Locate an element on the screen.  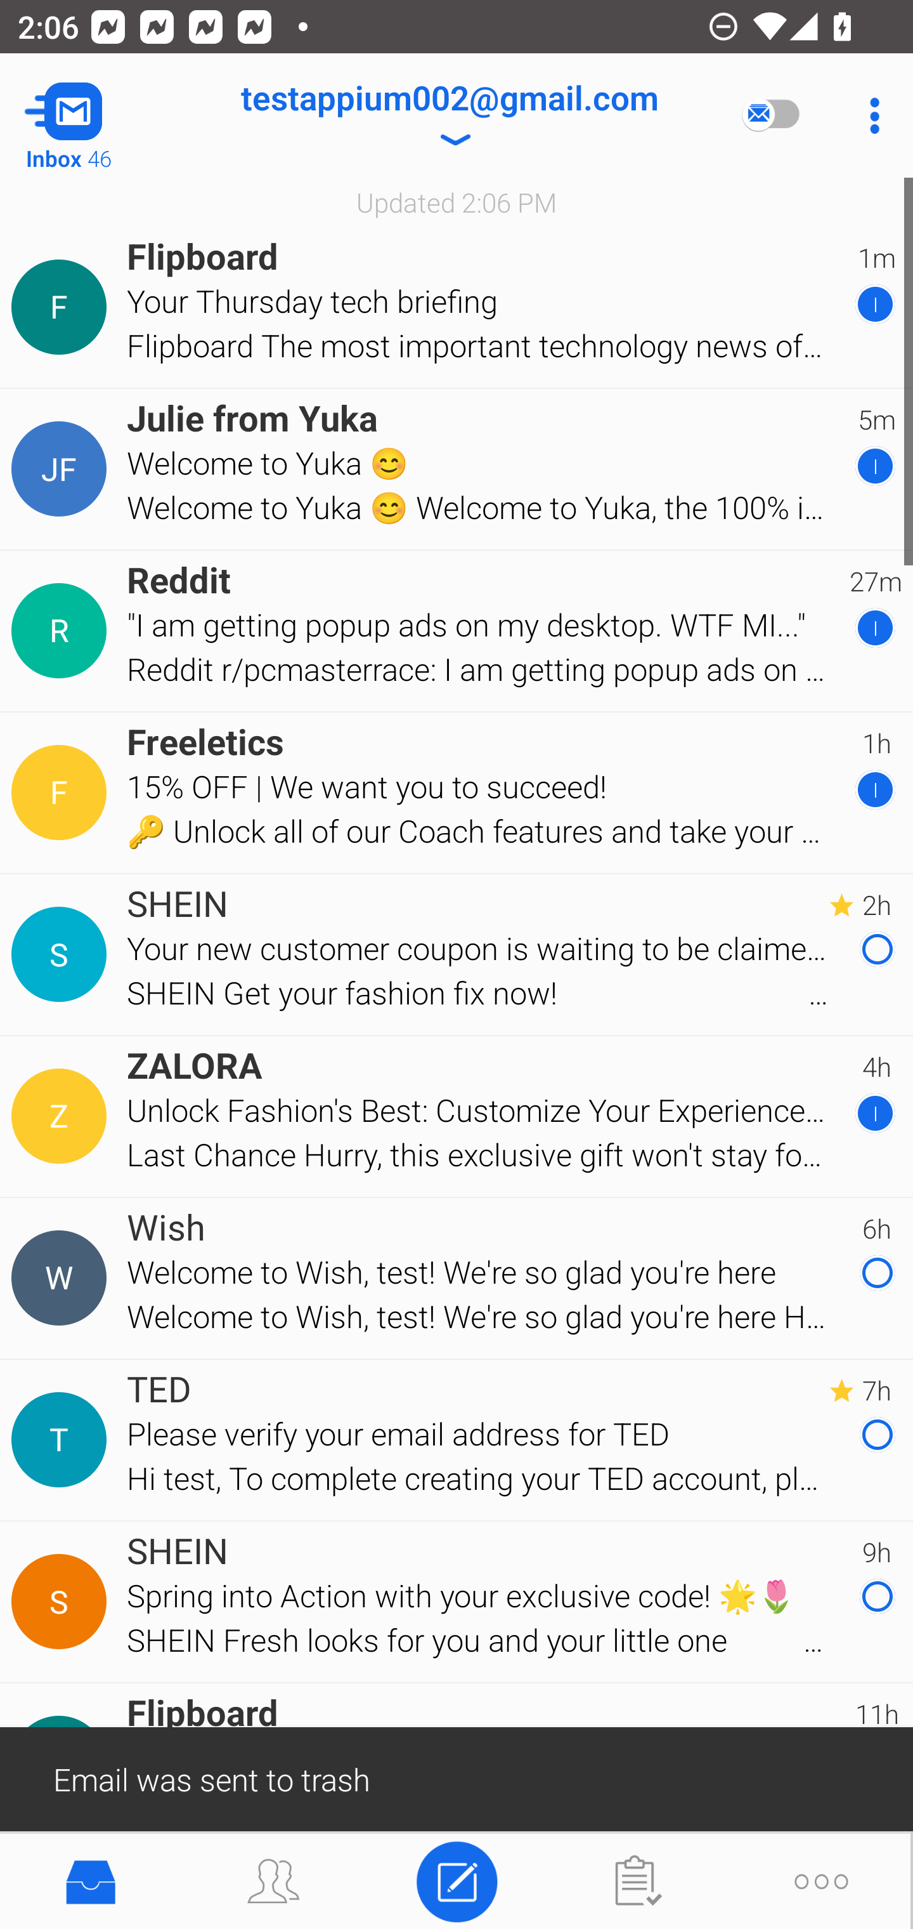
Contact Details is located at coordinates (62, 1278).